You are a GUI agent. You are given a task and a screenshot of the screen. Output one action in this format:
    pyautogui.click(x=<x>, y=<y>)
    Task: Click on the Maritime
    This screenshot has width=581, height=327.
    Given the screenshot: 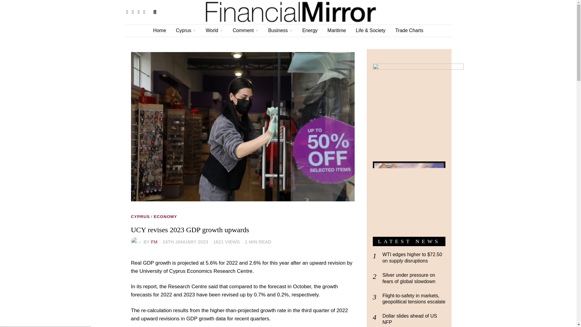 What is the action you would take?
    pyautogui.click(x=336, y=30)
    